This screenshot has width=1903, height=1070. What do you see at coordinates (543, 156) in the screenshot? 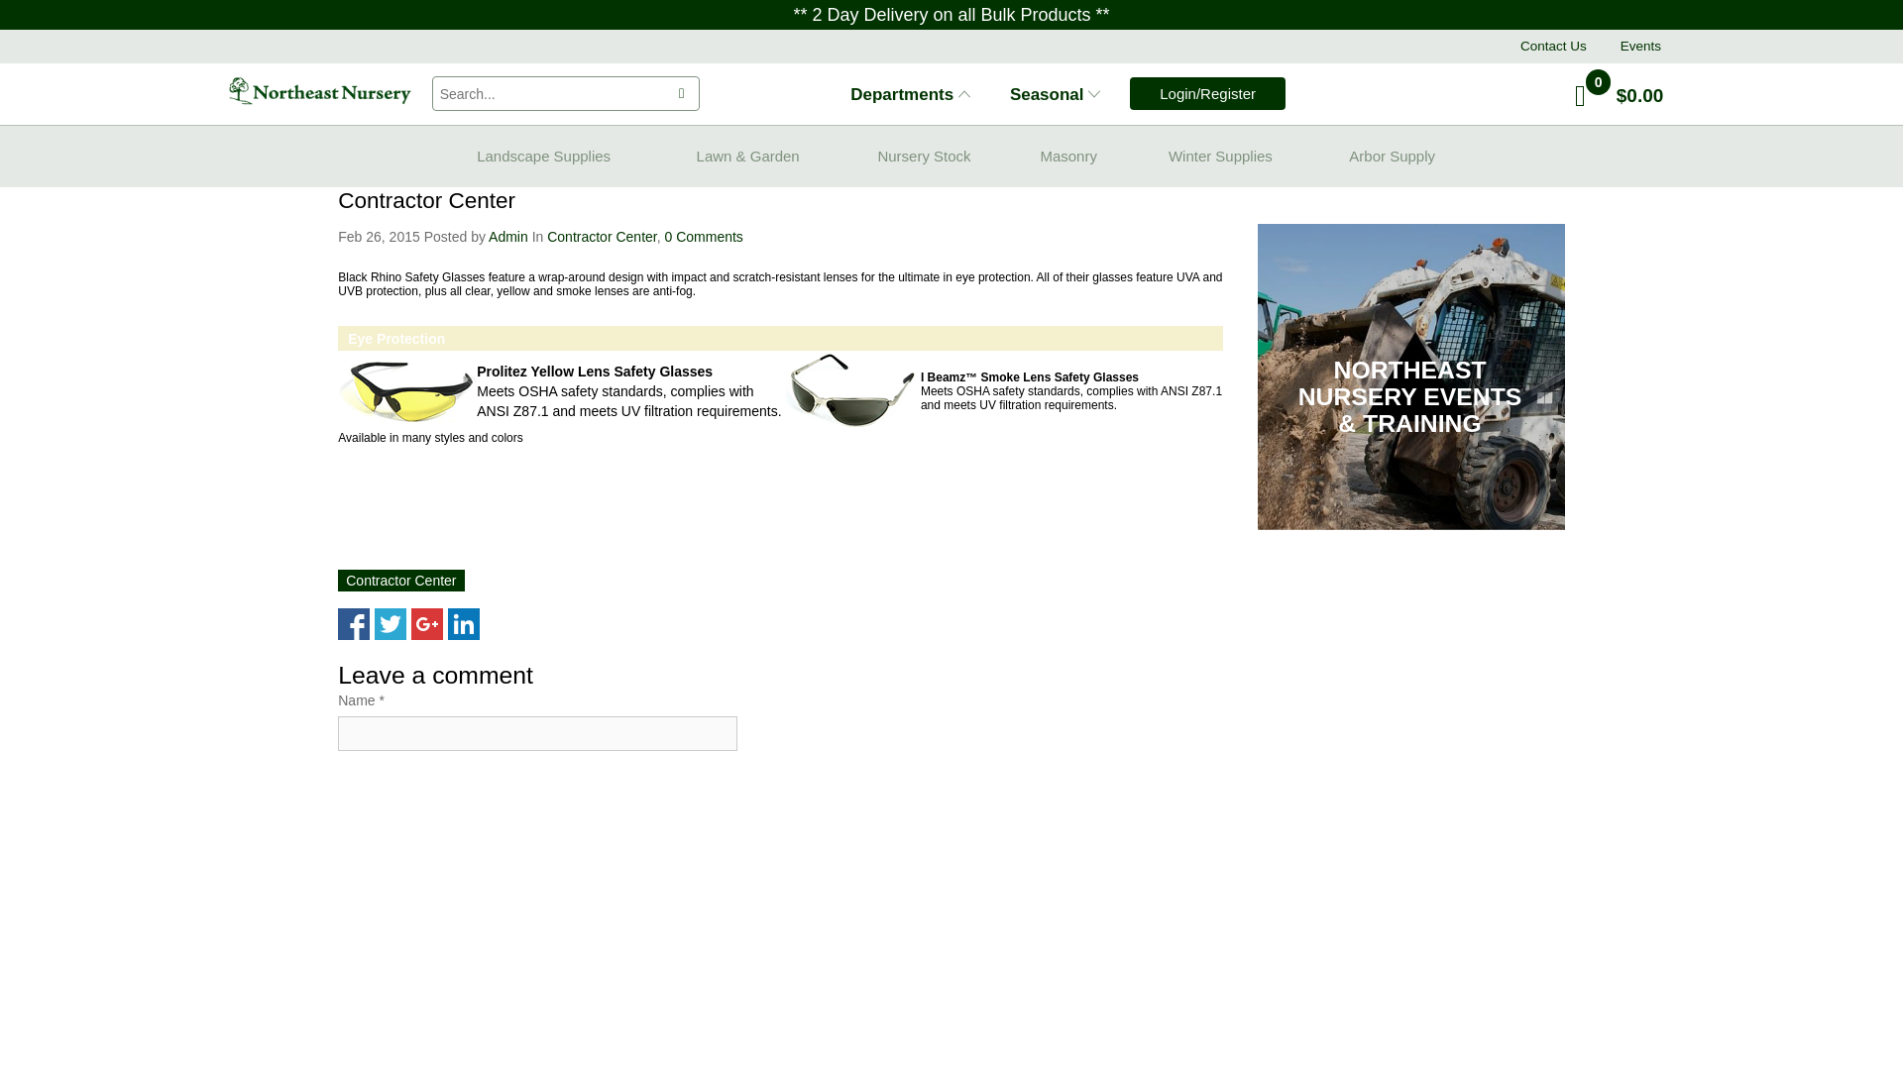
I see `Landscape Supplies` at bounding box center [543, 156].